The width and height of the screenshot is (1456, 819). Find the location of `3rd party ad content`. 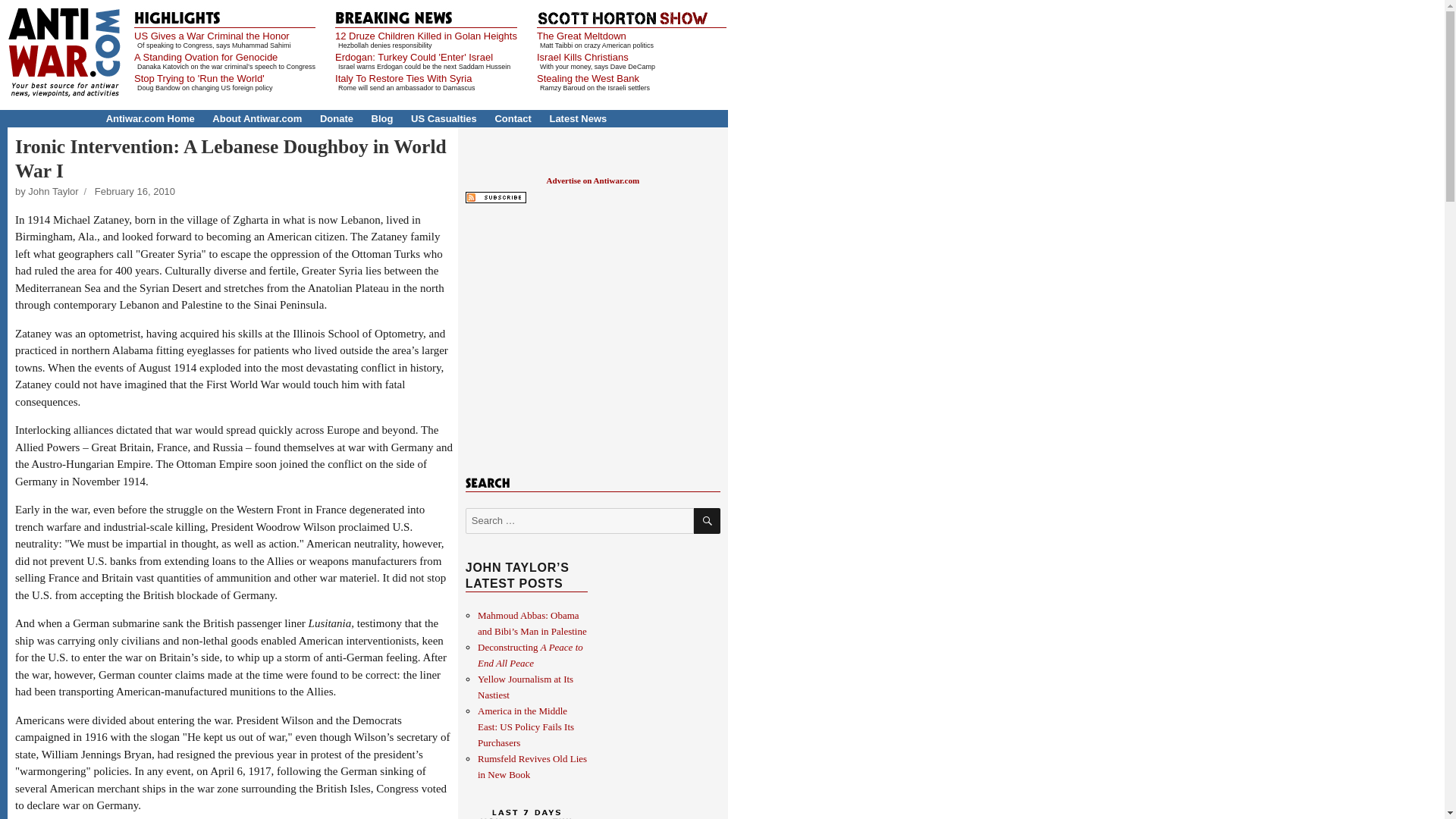

3rd party ad content is located at coordinates (592, 337).